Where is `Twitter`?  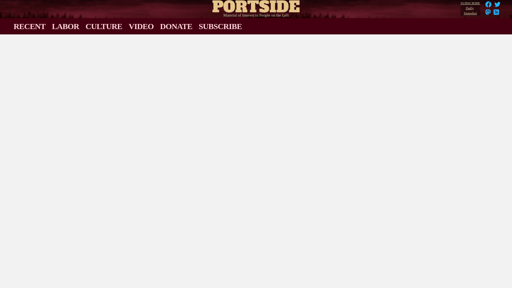
Twitter is located at coordinates (470, 8).